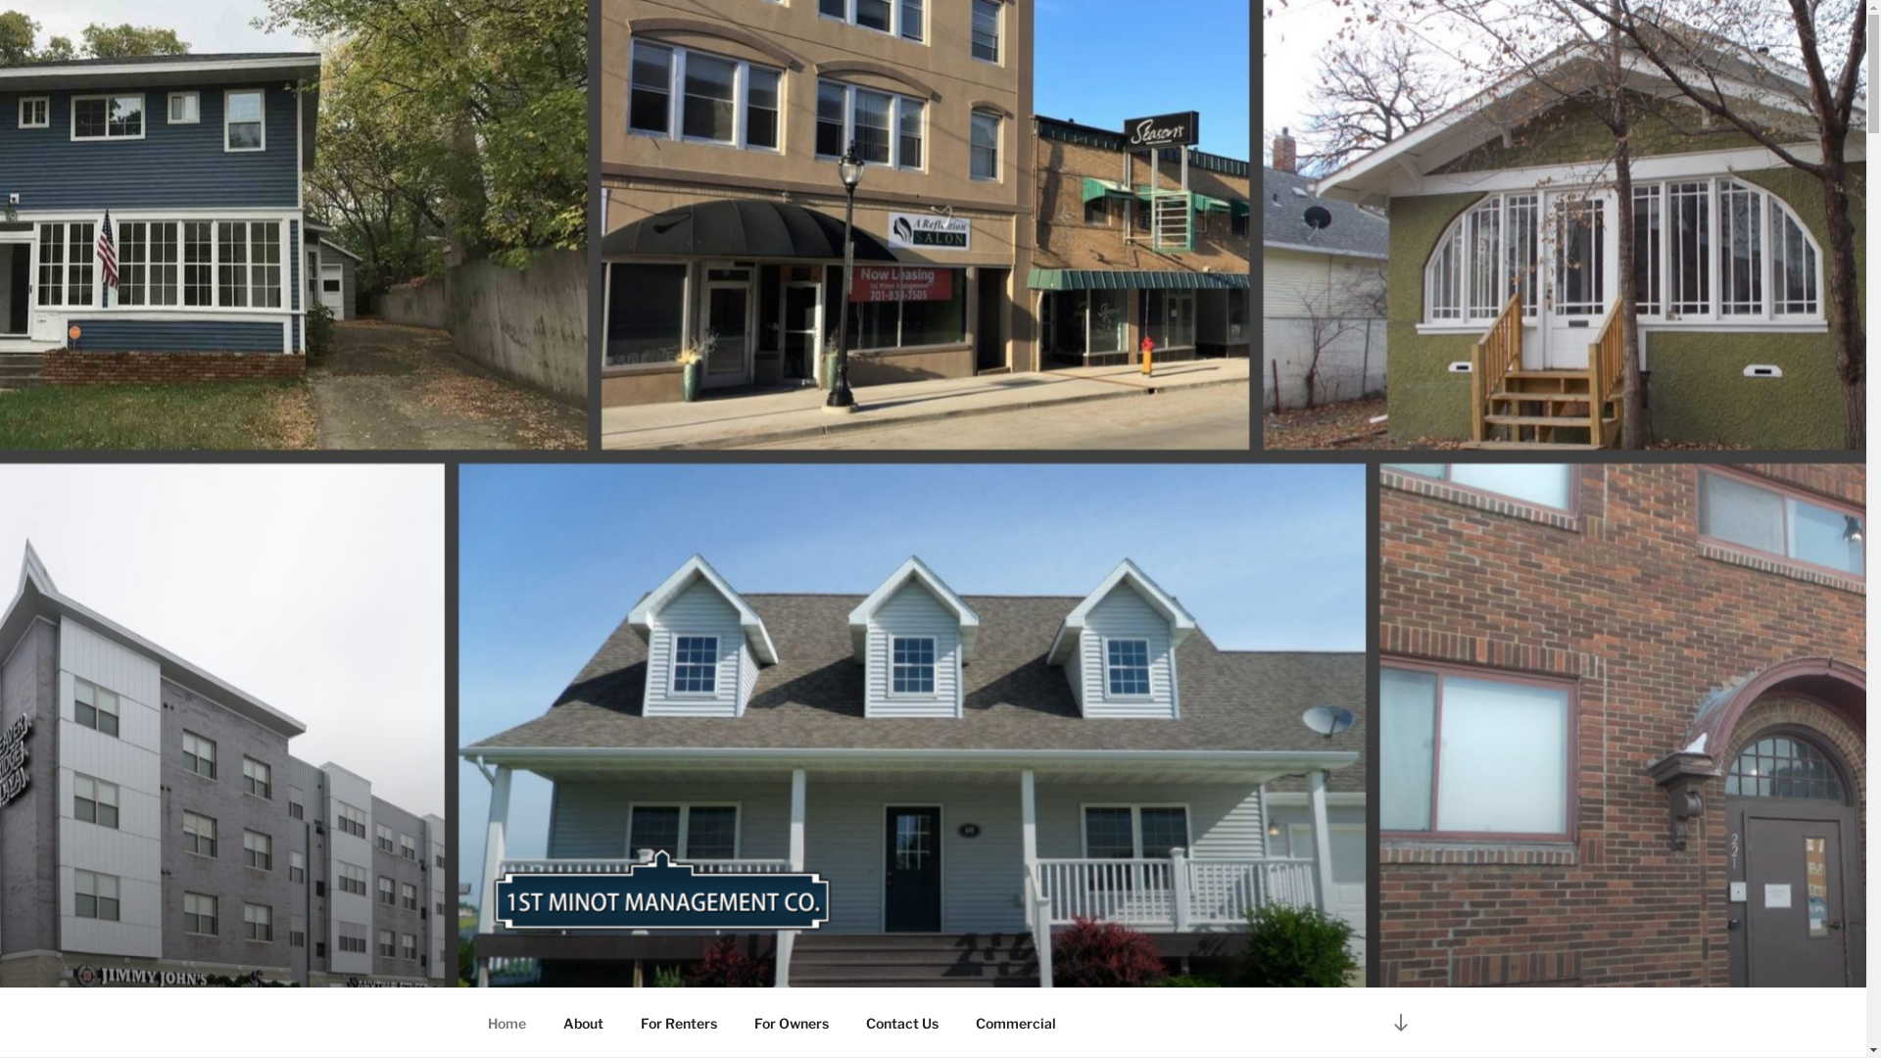 This screenshot has height=1058, width=1881. What do you see at coordinates (506, 1023) in the screenshot?
I see `Home` at bounding box center [506, 1023].